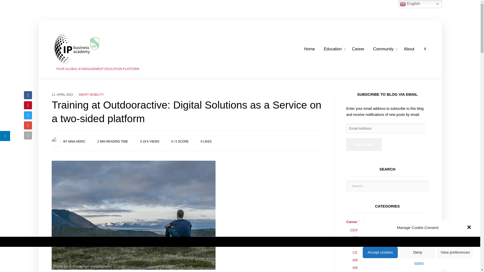  Describe the element at coordinates (310, 49) in the screenshot. I see `Home` at that location.